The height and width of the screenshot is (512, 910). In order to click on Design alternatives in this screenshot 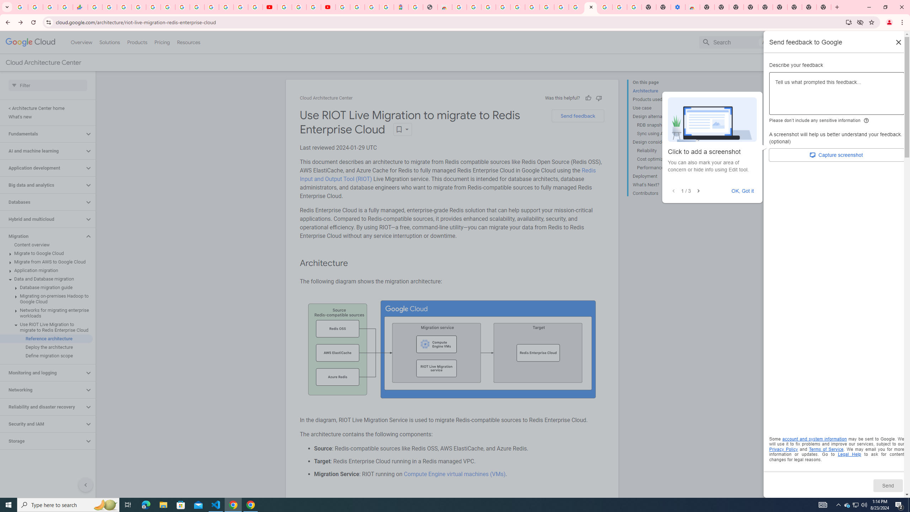, I will do `click(662, 116)`.